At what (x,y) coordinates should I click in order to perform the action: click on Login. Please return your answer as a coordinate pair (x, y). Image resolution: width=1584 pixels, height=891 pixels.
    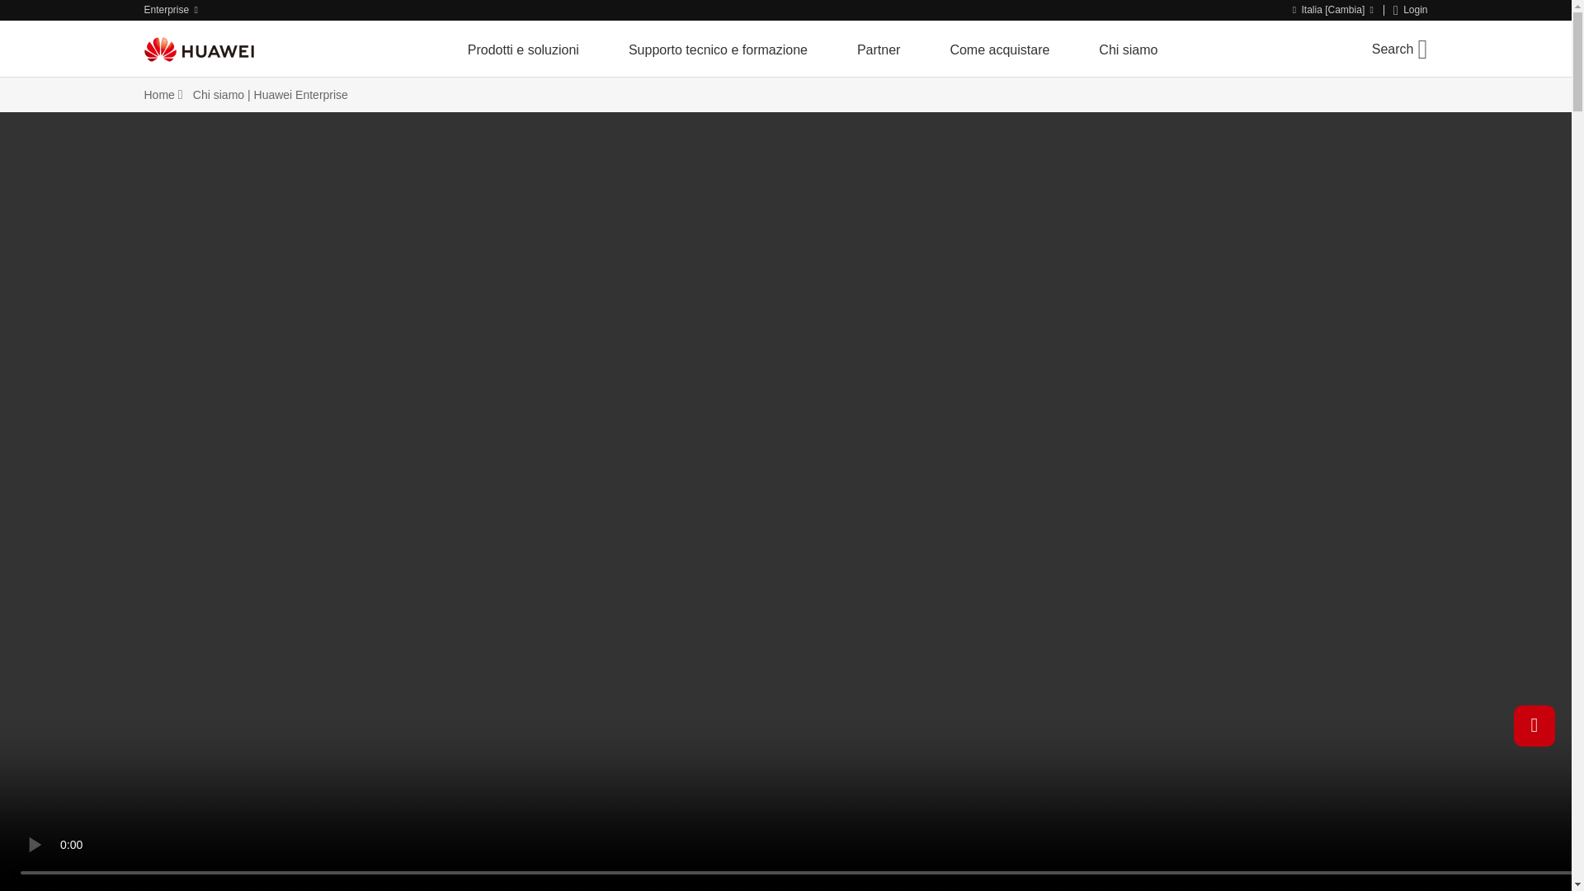
    Looking at the image, I should click on (1411, 10).